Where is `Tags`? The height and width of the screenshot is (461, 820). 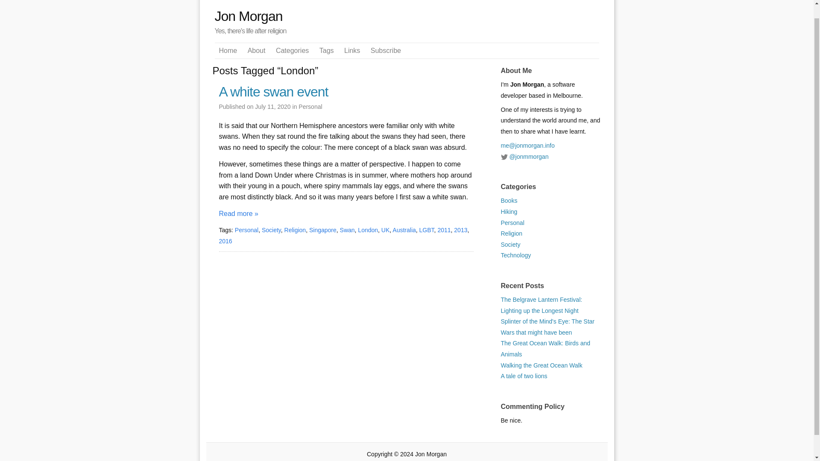 Tags is located at coordinates (326, 50).